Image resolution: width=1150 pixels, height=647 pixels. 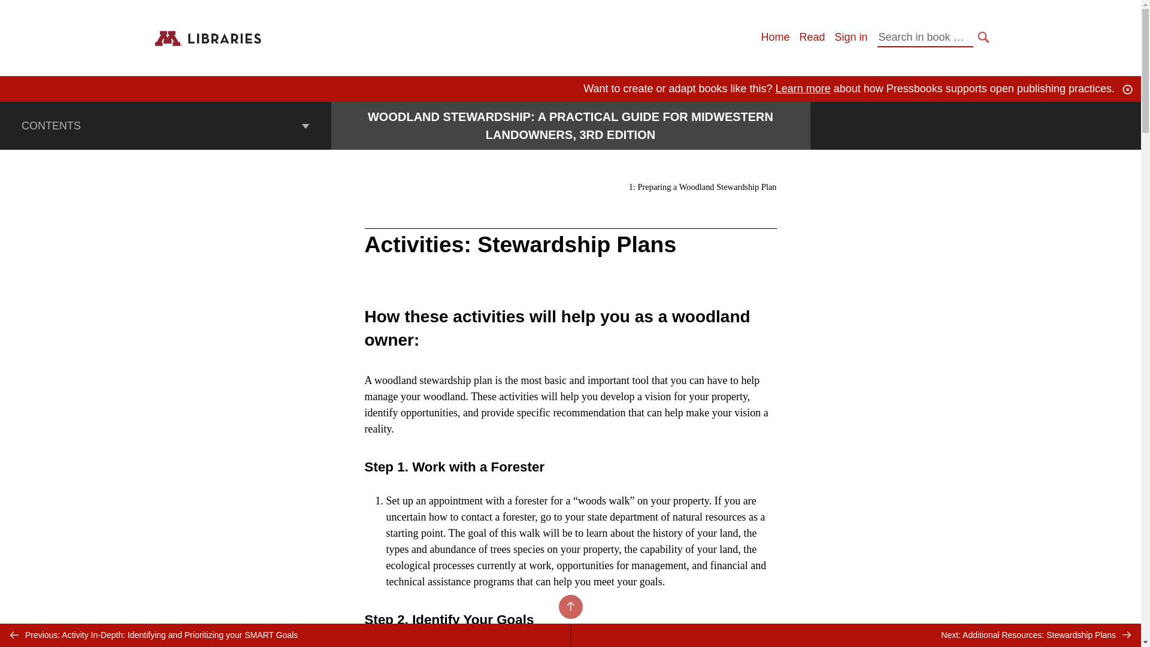 What do you see at coordinates (851, 37) in the screenshot?
I see `Sign in` at bounding box center [851, 37].